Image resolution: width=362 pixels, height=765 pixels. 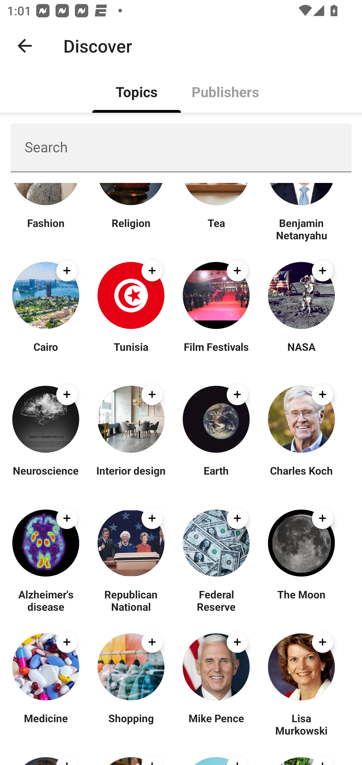 I want to click on Tea, so click(x=216, y=229).